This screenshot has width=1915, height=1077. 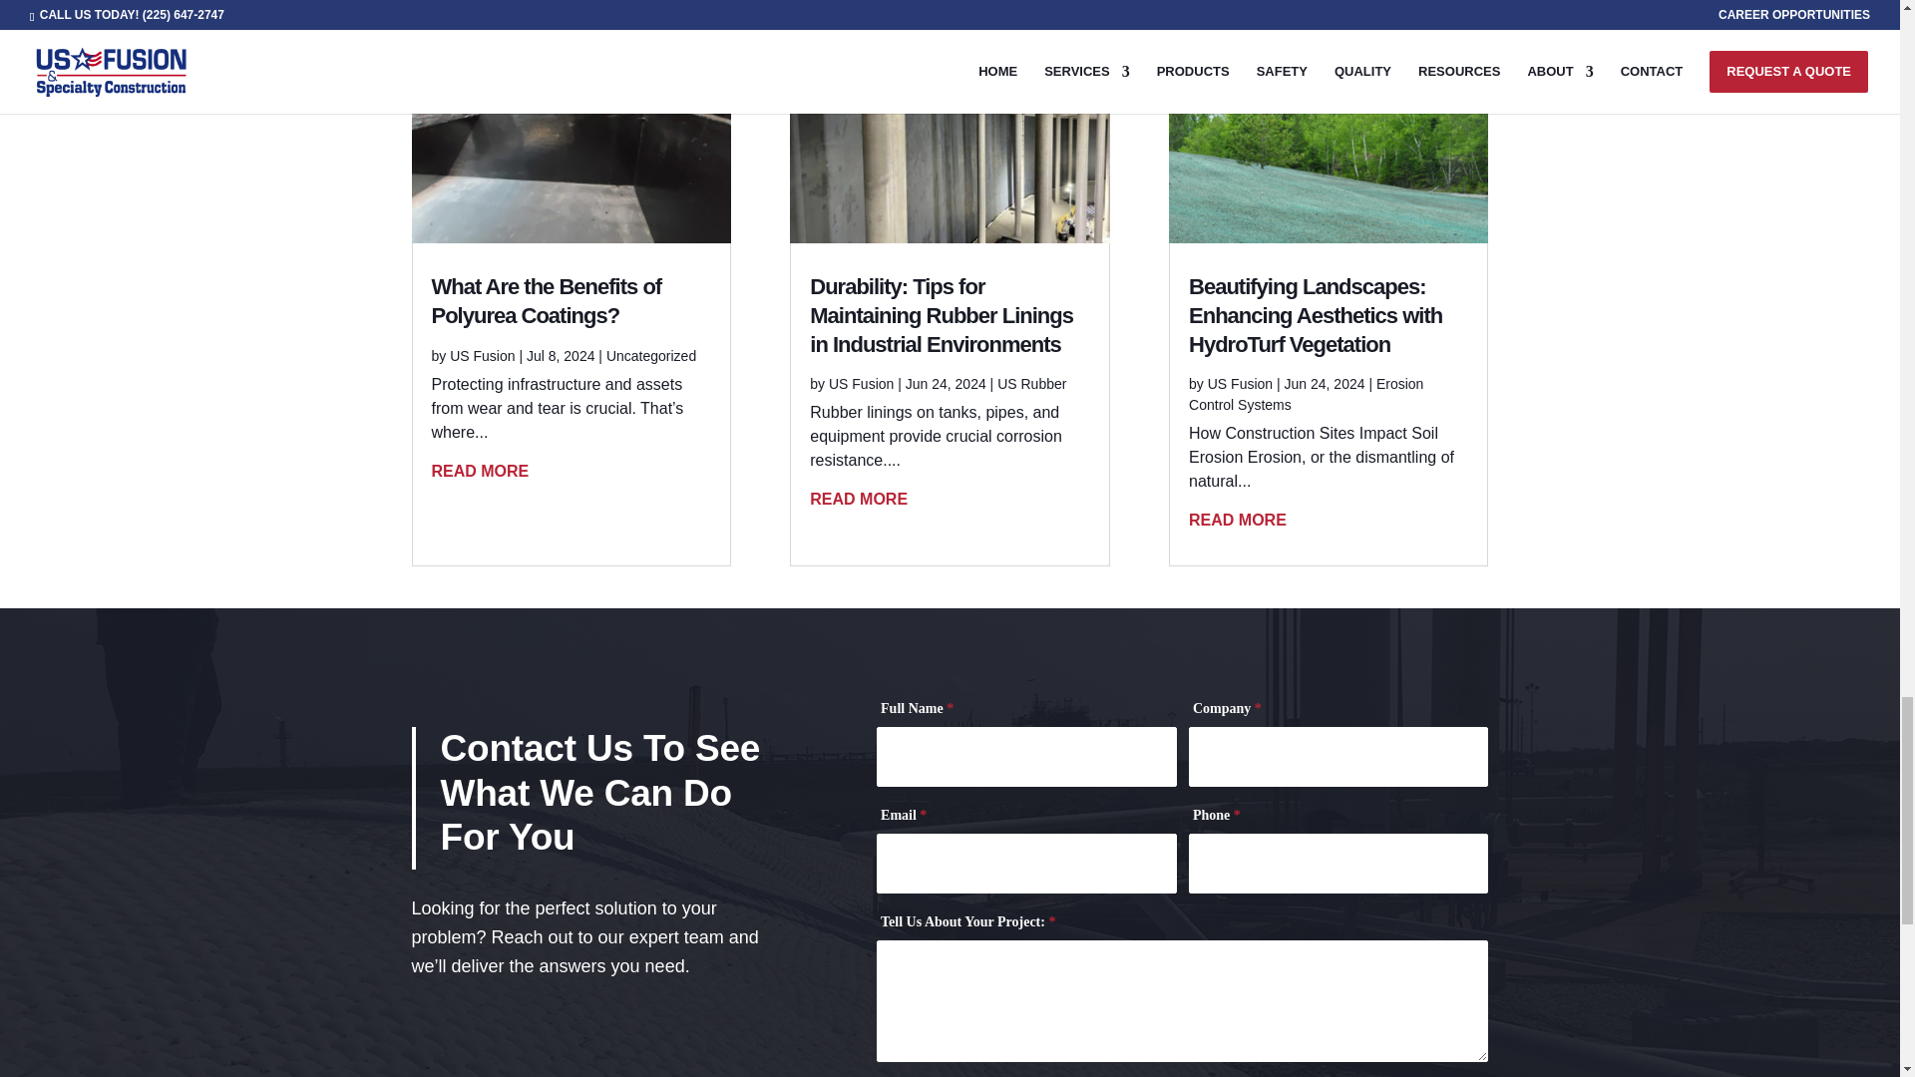 I want to click on Posts by US Fusion, so click(x=862, y=383).